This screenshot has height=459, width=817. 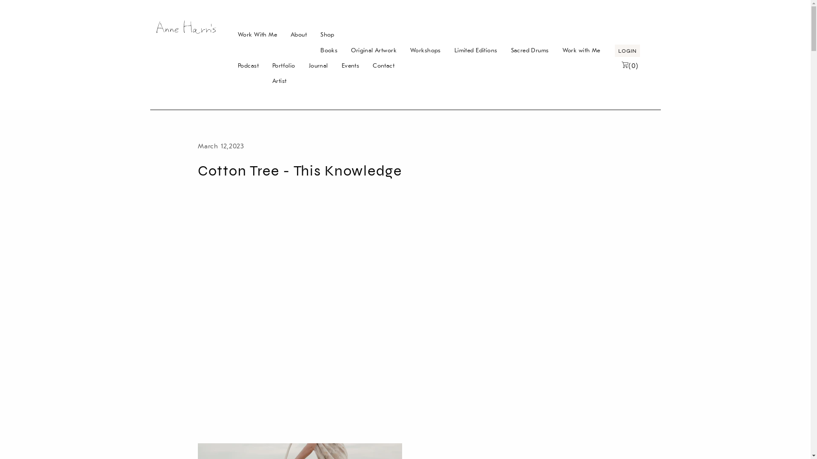 What do you see at coordinates (257, 35) in the screenshot?
I see `Work With Me` at bounding box center [257, 35].